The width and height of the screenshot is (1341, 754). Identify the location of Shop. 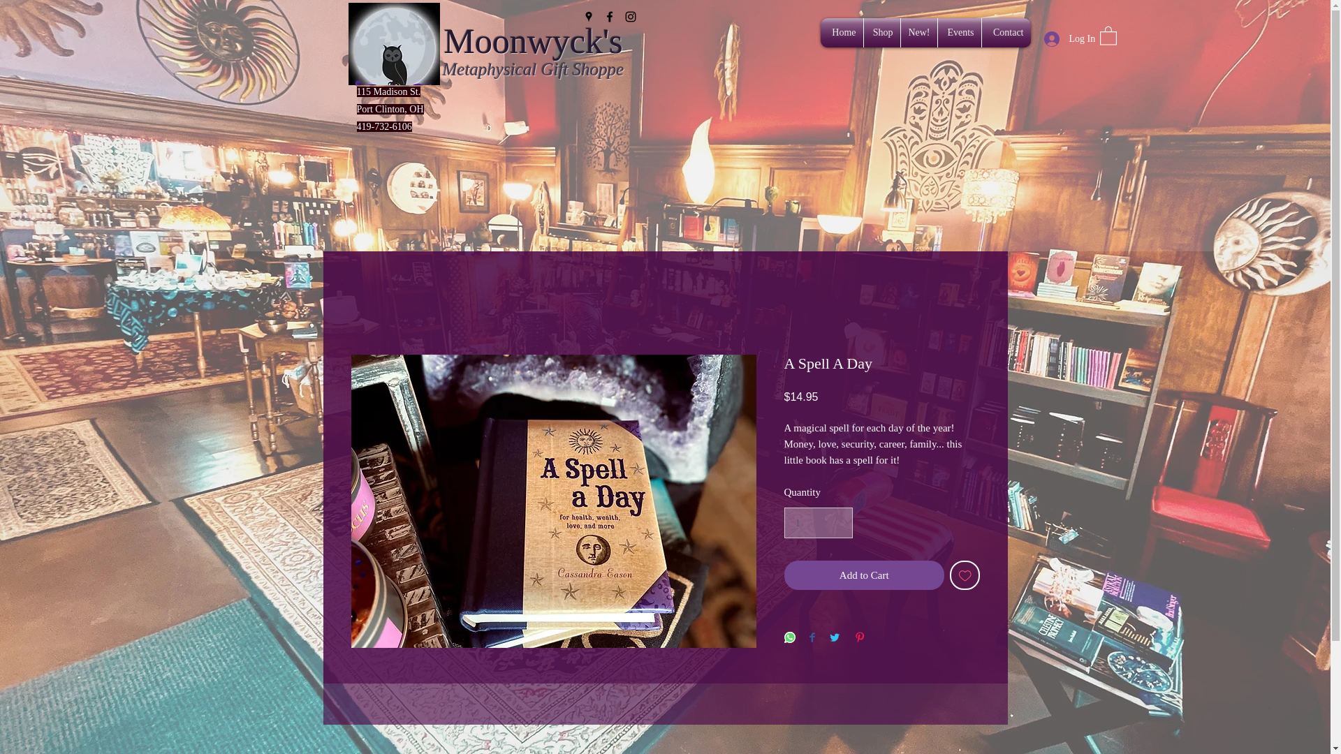
(881, 32).